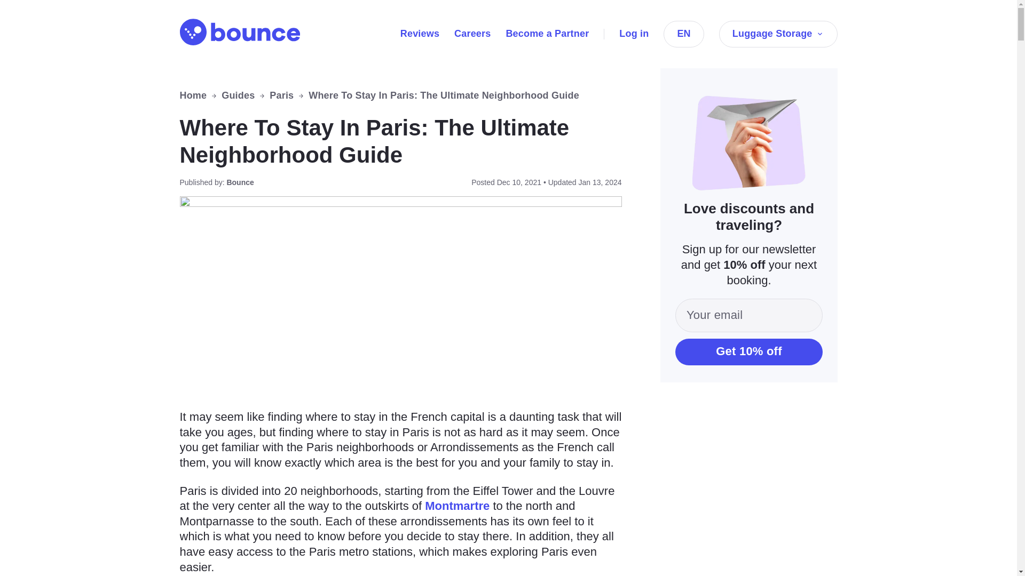 Image resolution: width=1025 pixels, height=576 pixels. I want to click on Luggage Storage, so click(778, 34).